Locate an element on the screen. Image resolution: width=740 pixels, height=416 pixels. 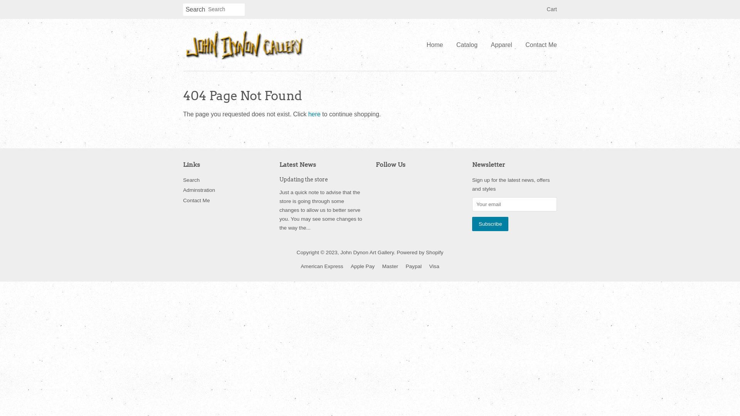
Cart is located at coordinates (552, 10).